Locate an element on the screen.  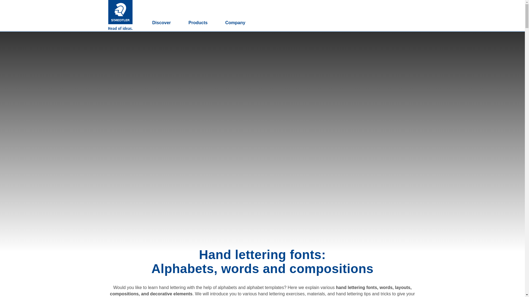
Discover is located at coordinates (161, 23).